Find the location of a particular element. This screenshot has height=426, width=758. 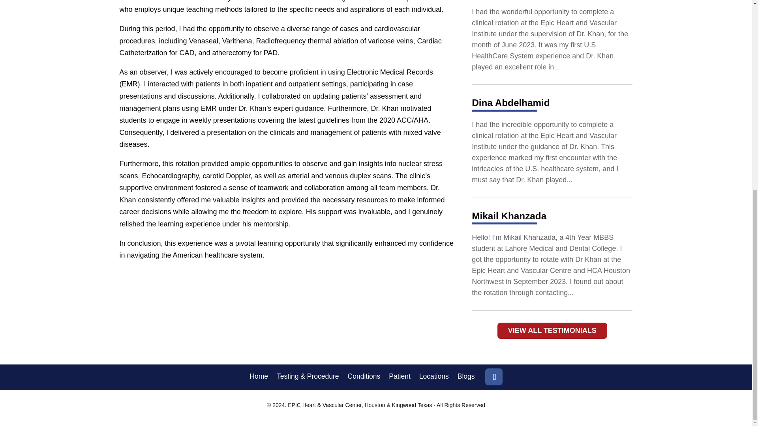

Dina Abdelhamid is located at coordinates (511, 103).